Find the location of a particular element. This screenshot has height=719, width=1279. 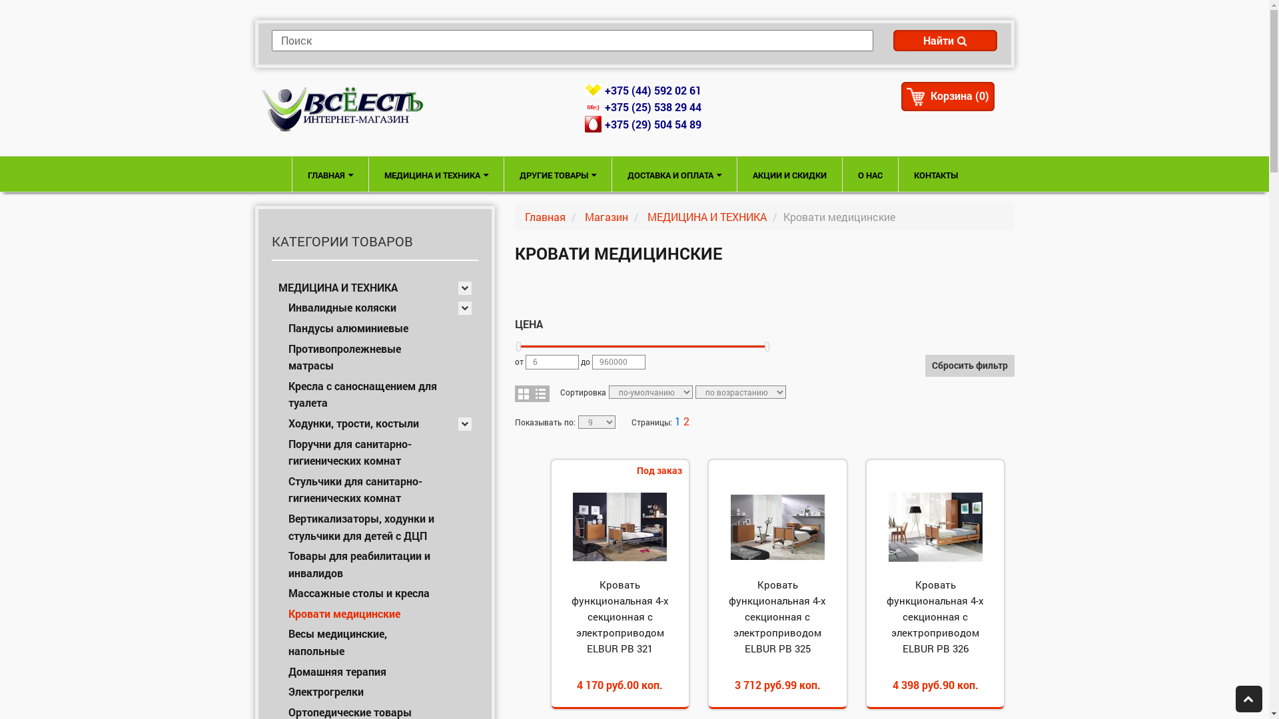

(0) is located at coordinates (982, 96).